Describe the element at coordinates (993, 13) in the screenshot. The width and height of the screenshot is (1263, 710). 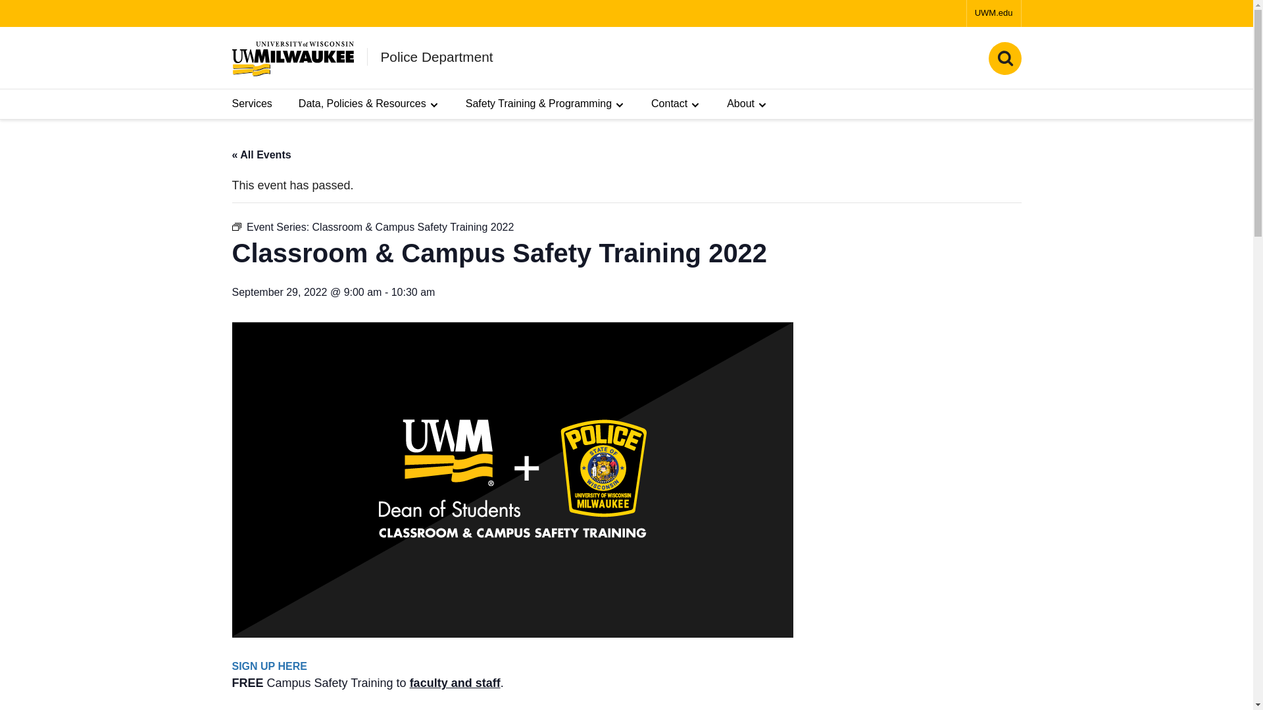
I see `UWM.edu` at that location.